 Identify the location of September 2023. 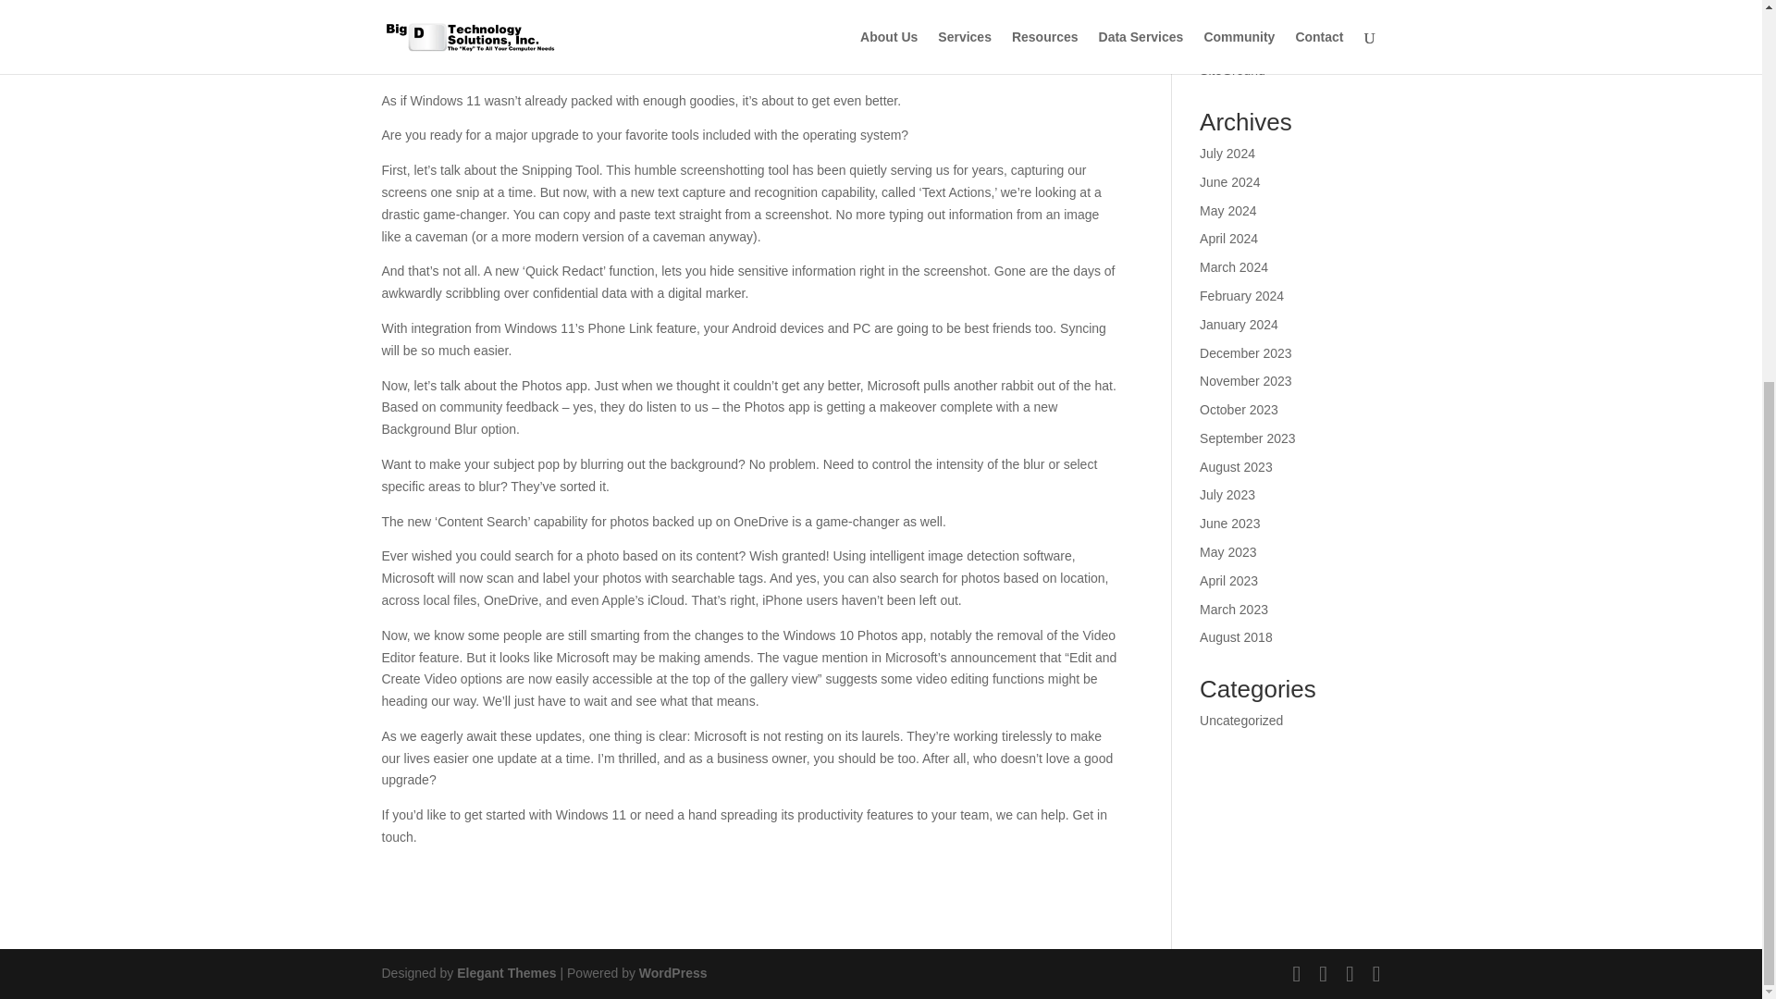
(1248, 438).